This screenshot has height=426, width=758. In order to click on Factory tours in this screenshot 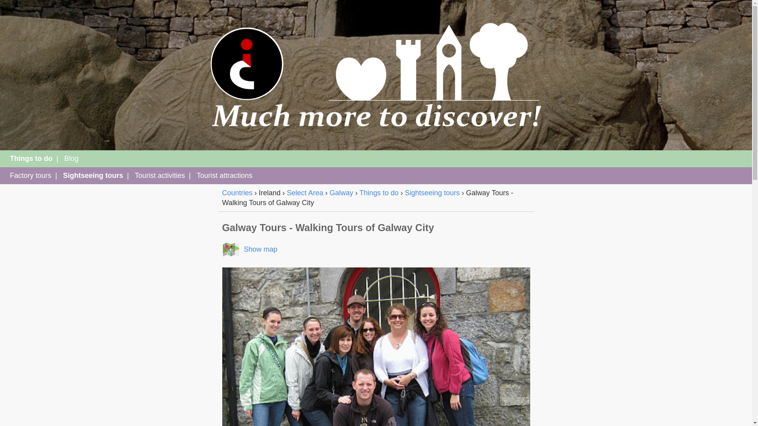, I will do `click(30, 175)`.